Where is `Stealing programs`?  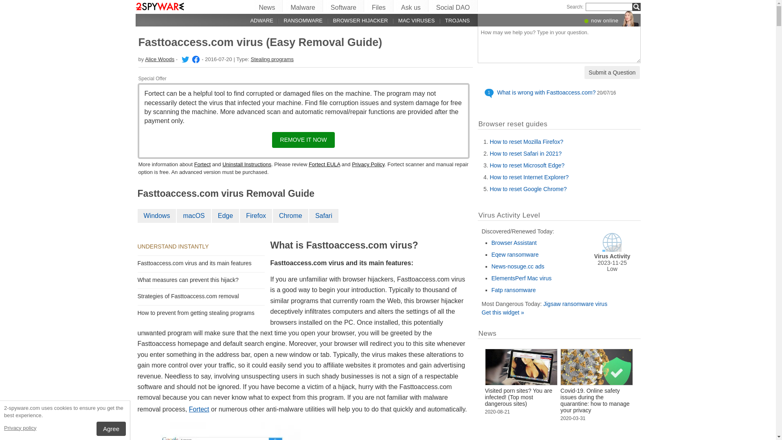 Stealing programs is located at coordinates (272, 59).